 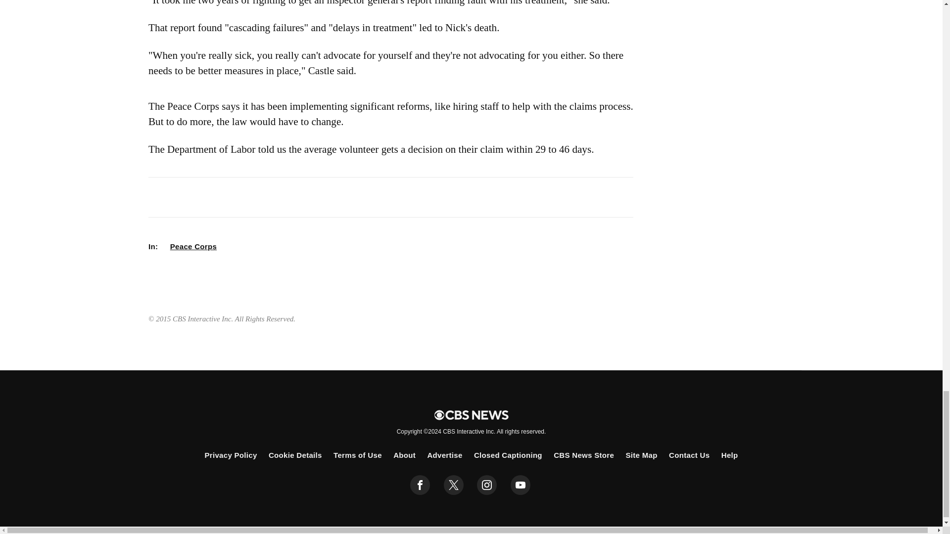 What do you see at coordinates (487, 485) in the screenshot?
I see `instagram` at bounding box center [487, 485].